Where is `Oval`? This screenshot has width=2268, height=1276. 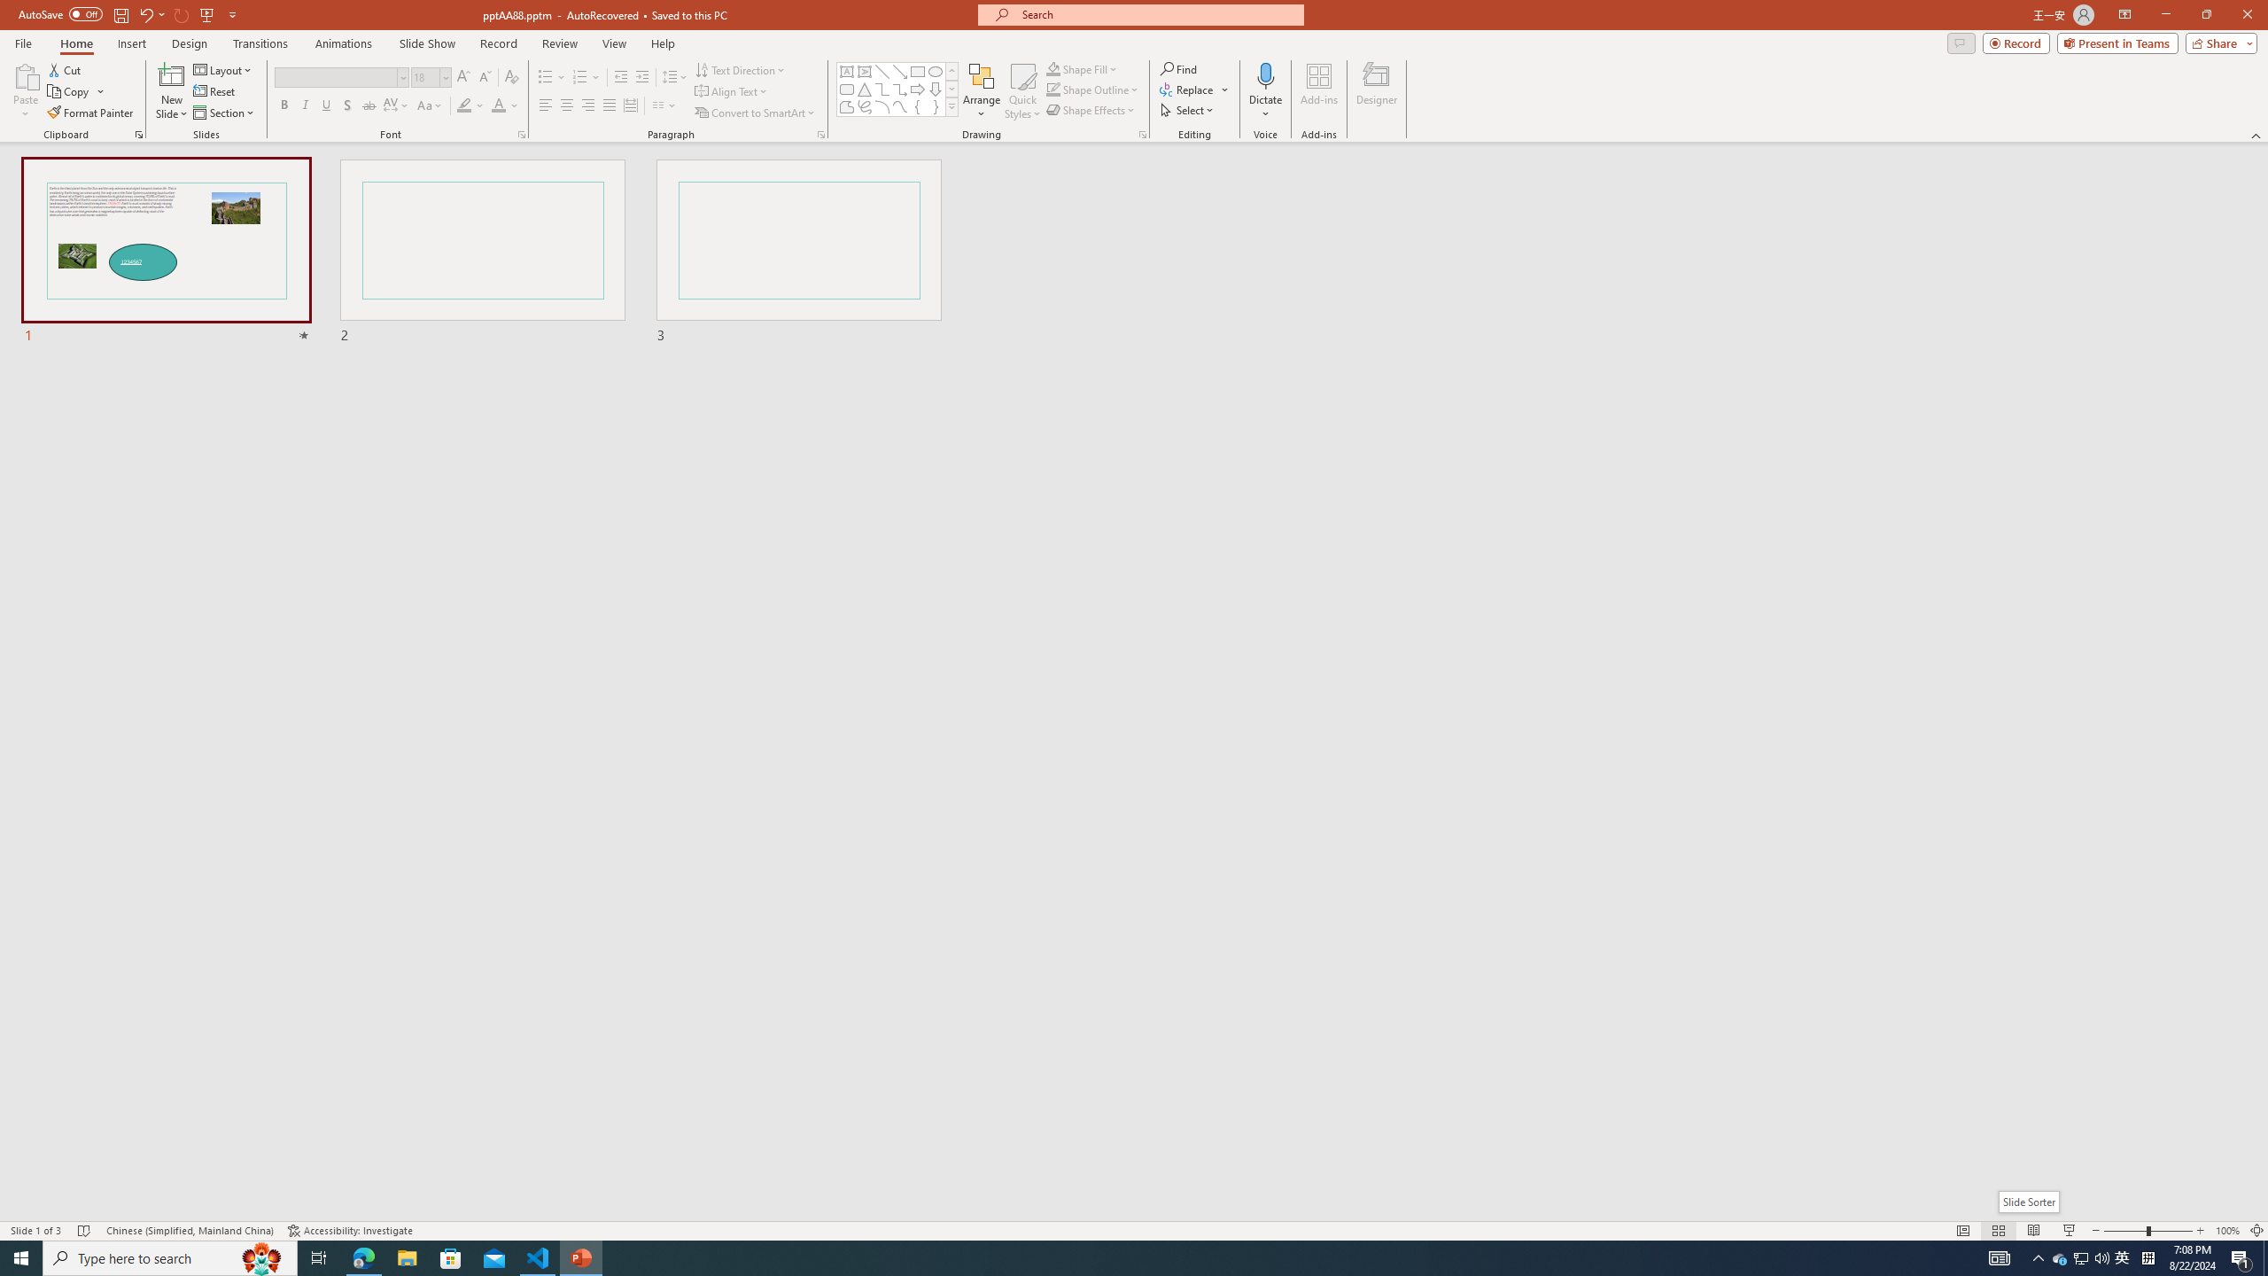
Oval is located at coordinates (936, 71).